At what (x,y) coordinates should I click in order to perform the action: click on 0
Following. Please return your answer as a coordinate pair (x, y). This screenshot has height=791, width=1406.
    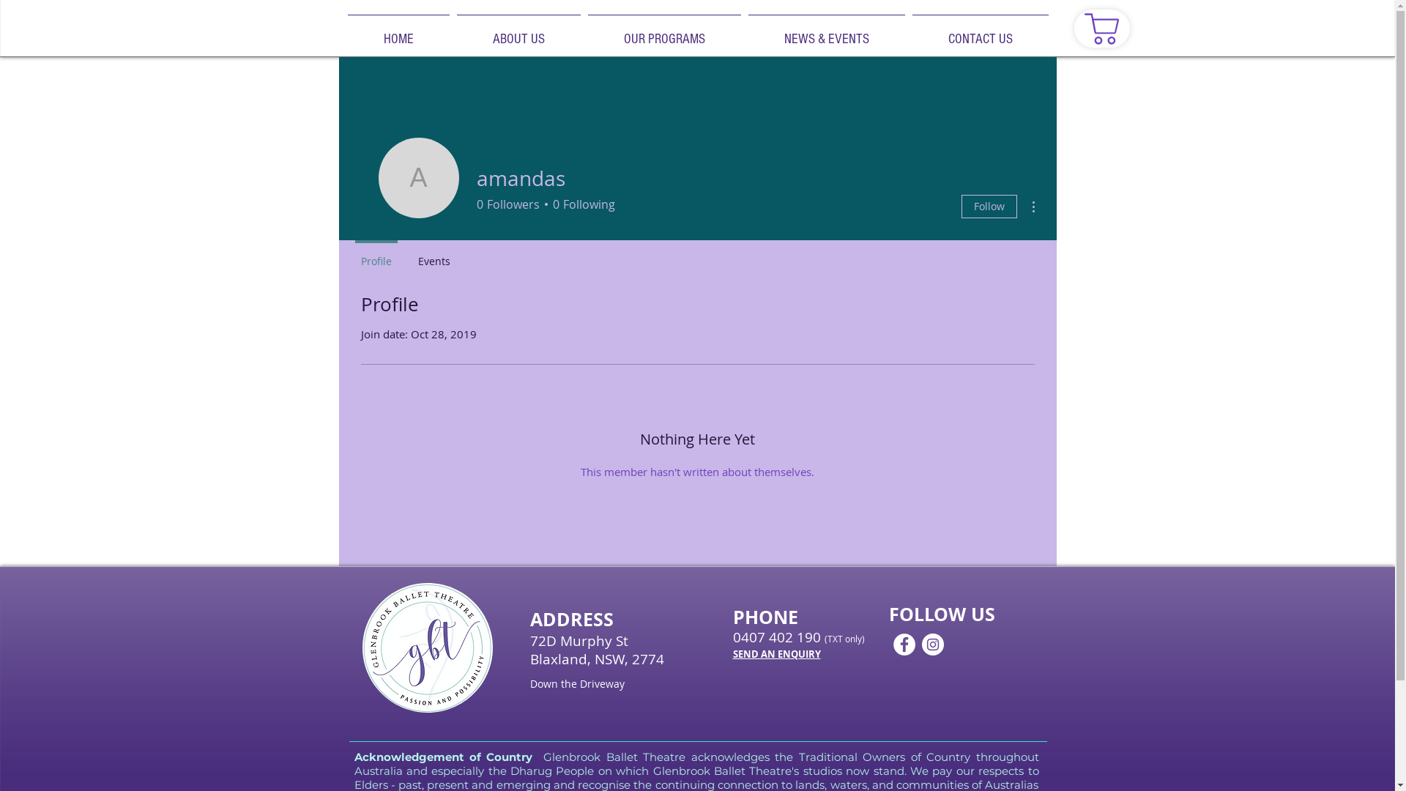
    Looking at the image, I should click on (581, 204).